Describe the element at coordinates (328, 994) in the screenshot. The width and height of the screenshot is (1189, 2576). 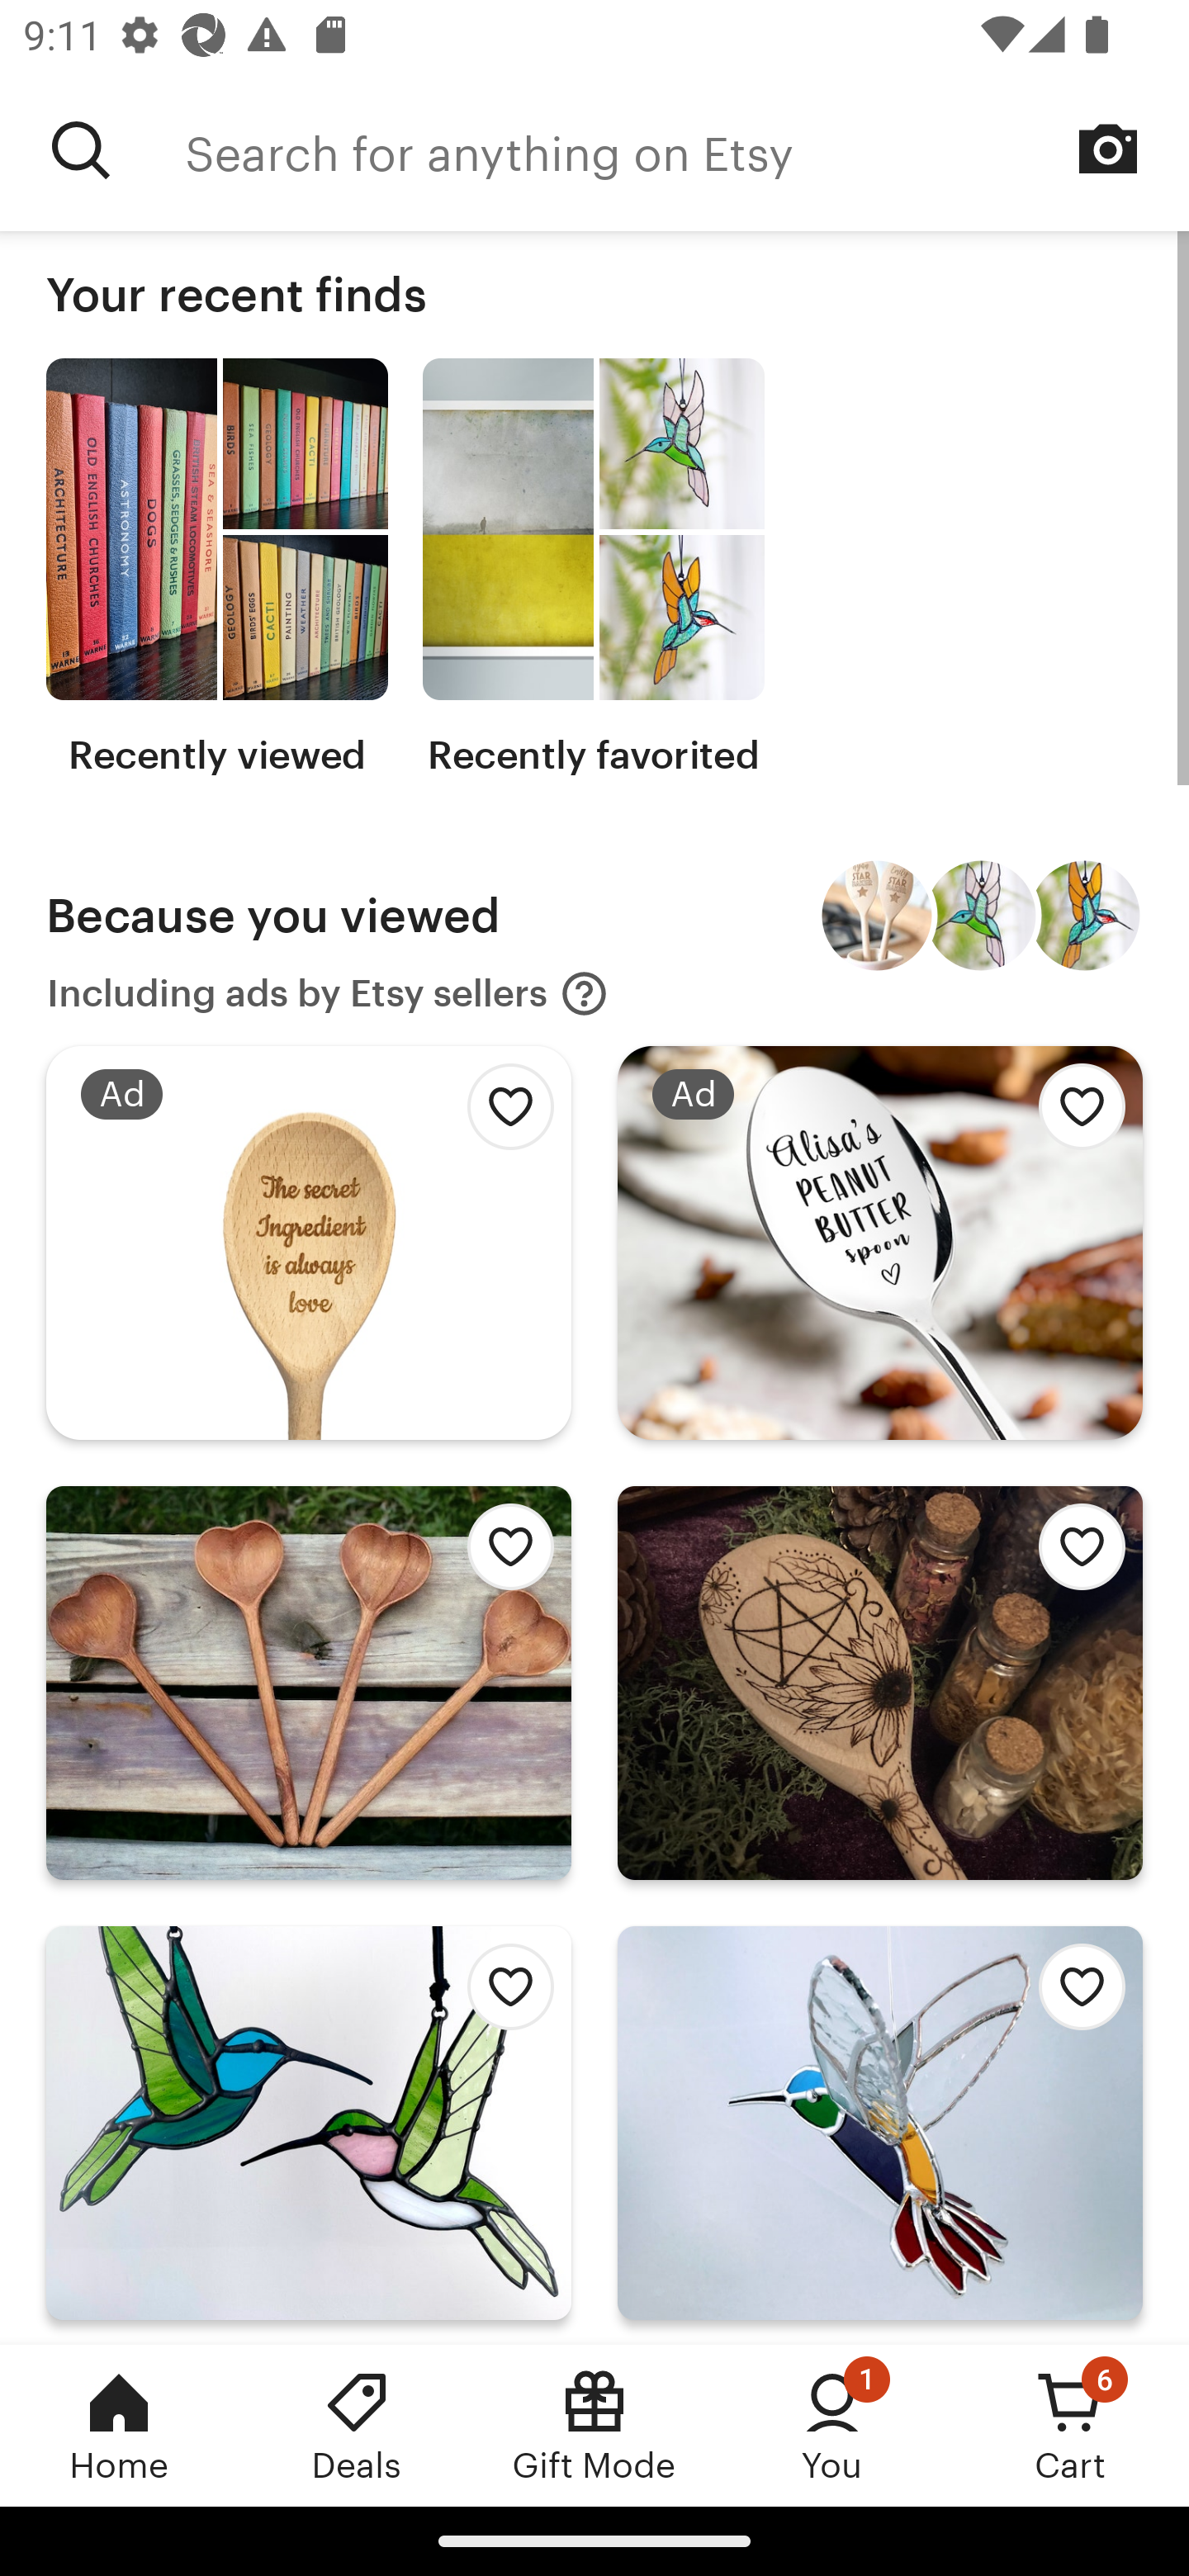
I see `Including ads by Etsy sellers` at that location.